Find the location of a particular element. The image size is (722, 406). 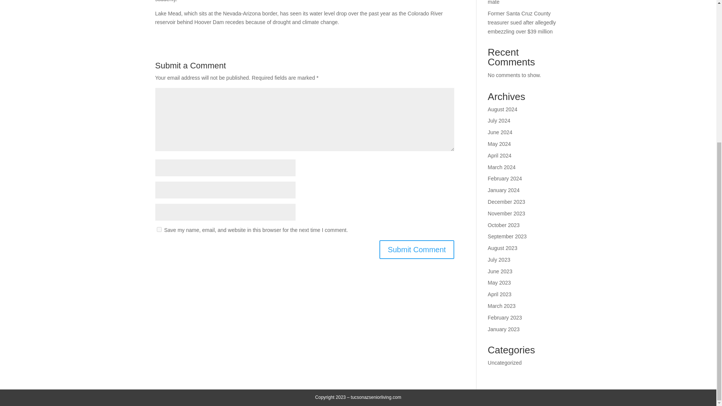

Uncategorized is located at coordinates (505, 362).